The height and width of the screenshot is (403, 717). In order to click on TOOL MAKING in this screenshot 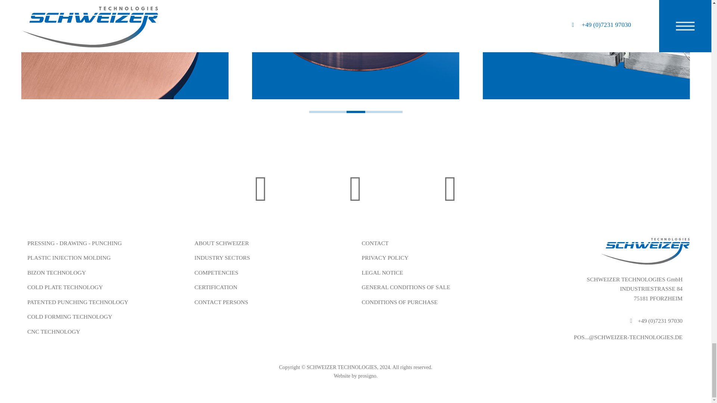, I will do `click(586, 53)`.